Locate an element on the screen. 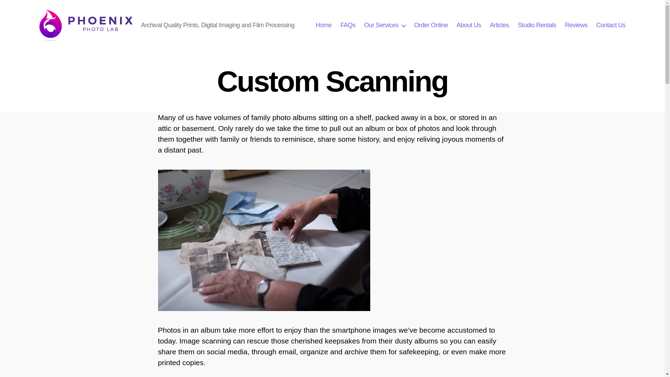 The height and width of the screenshot is (377, 670). Articles is located at coordinates (499, 25).